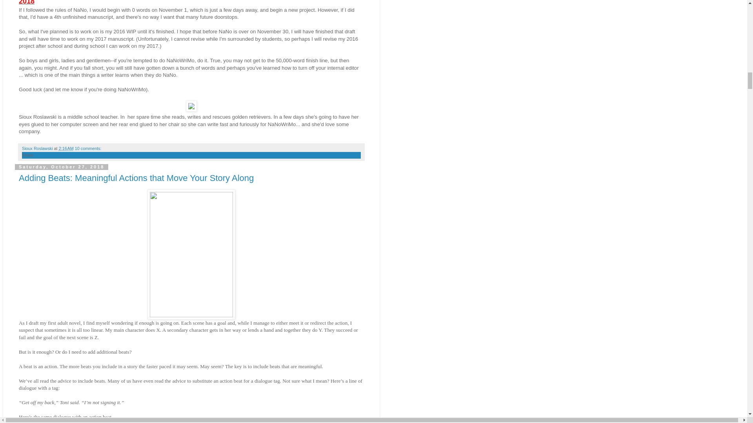 The image size is (753, 423). Describe the element at coordinates (88, 148) in the screenshot. I see `10 comments:` at that location.